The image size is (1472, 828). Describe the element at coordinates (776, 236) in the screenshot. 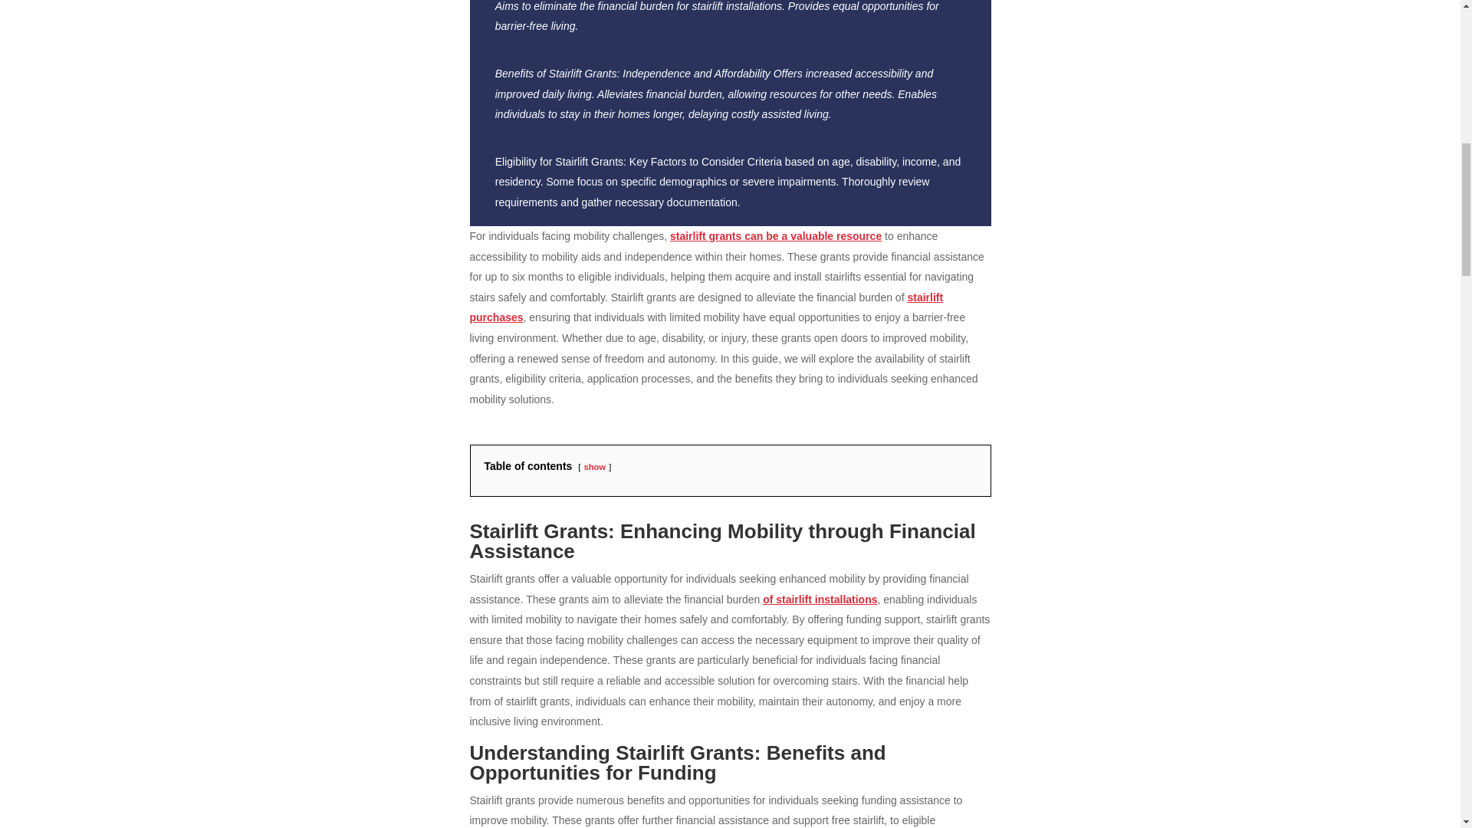

I see `stairlift grants can be a valuable resource` at that location.